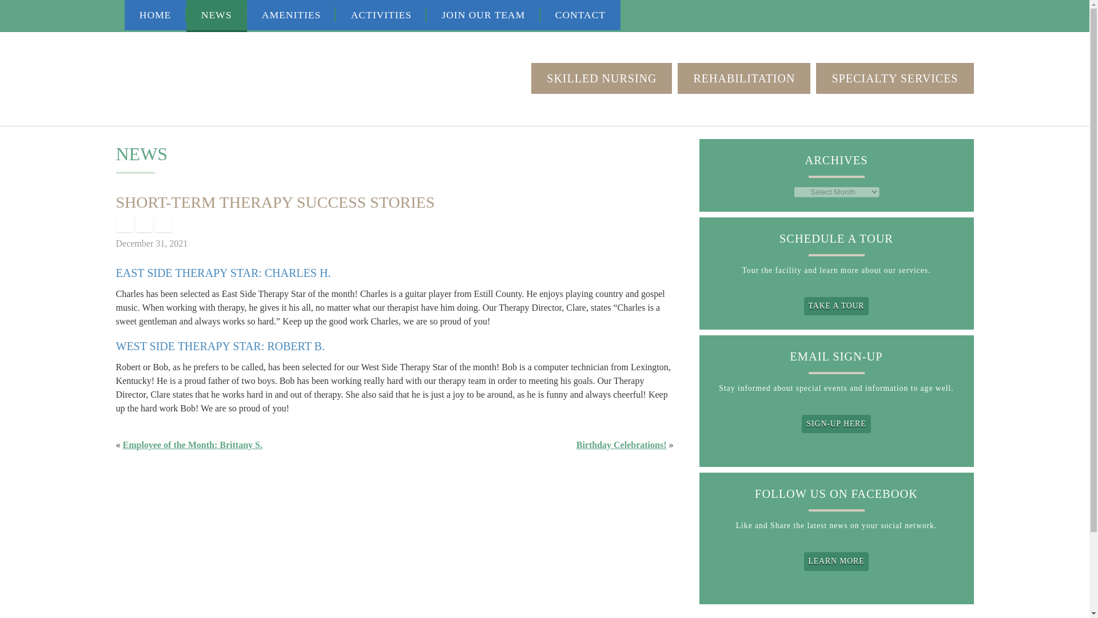  Describe the element at coordinates (217, 16) in the screenshot. I see `NEWS` at that location.